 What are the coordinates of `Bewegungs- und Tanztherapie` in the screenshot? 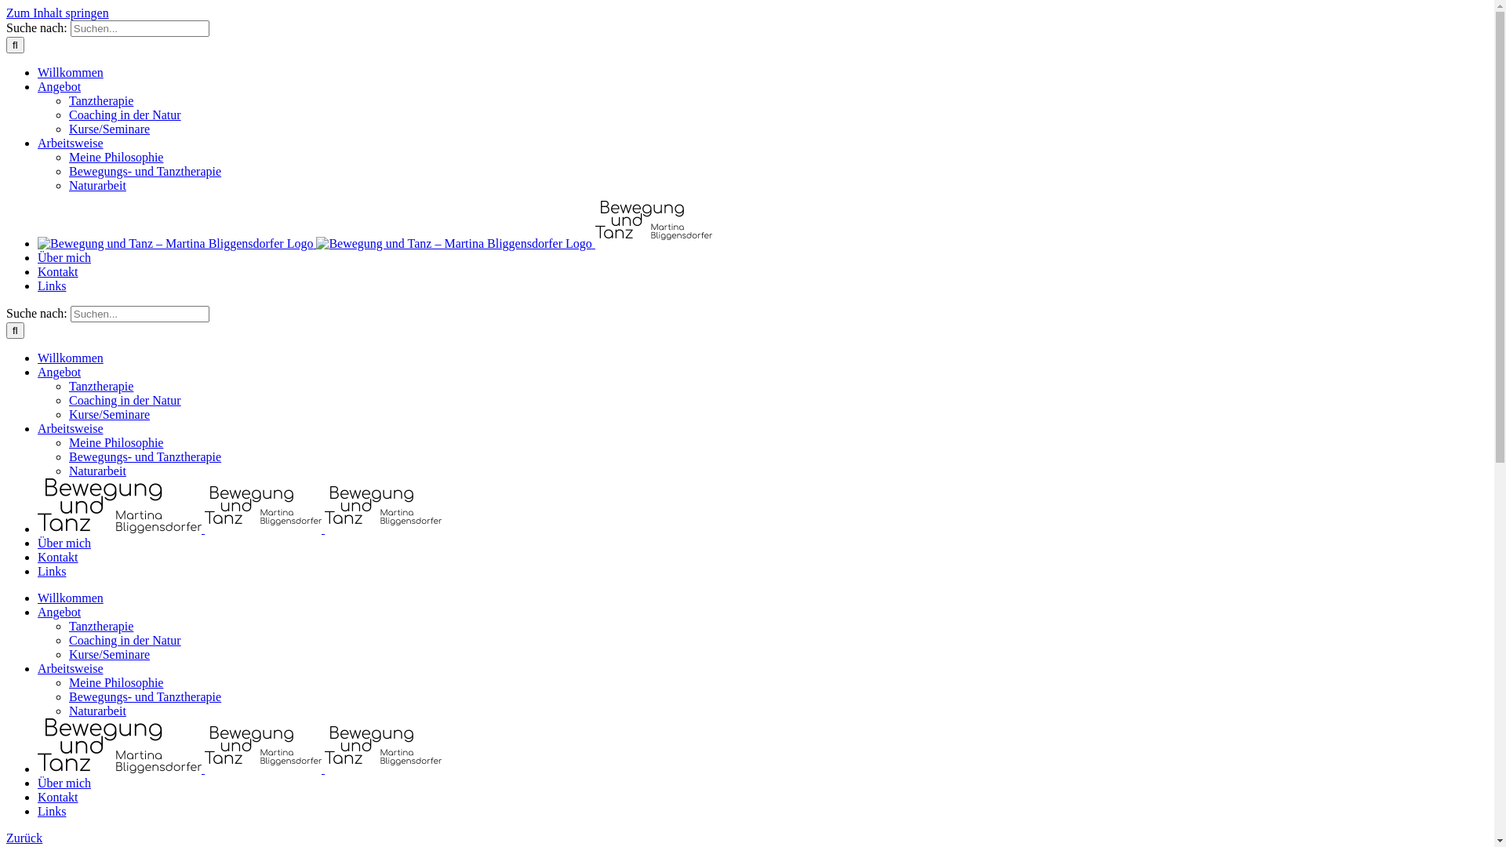 It's located at (145, 456).